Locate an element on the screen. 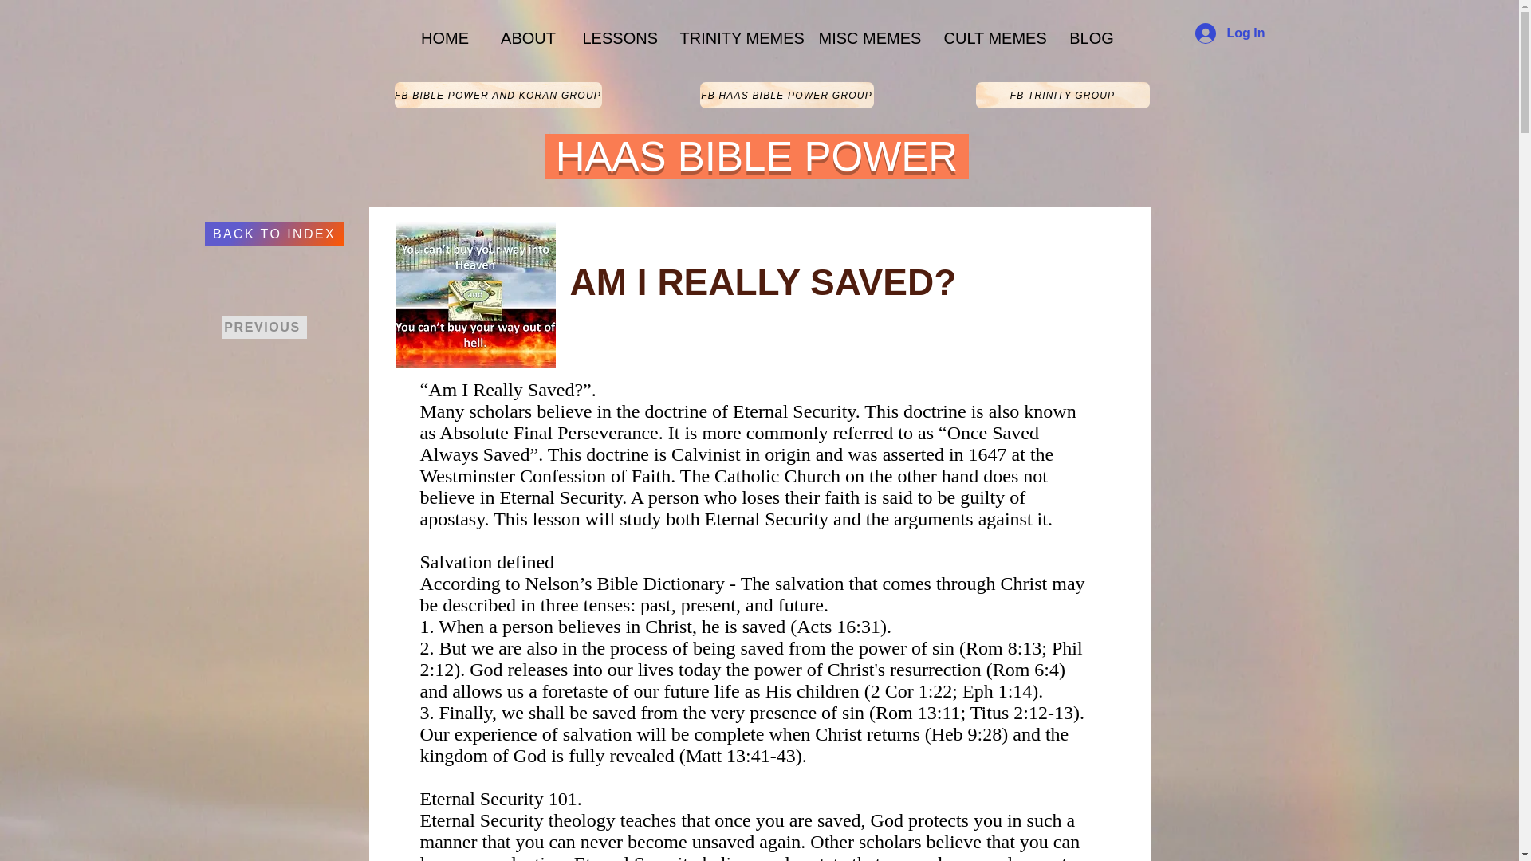 The image size is (1531, 861). BACK TO INDEX is located at coordinates (273, 233).